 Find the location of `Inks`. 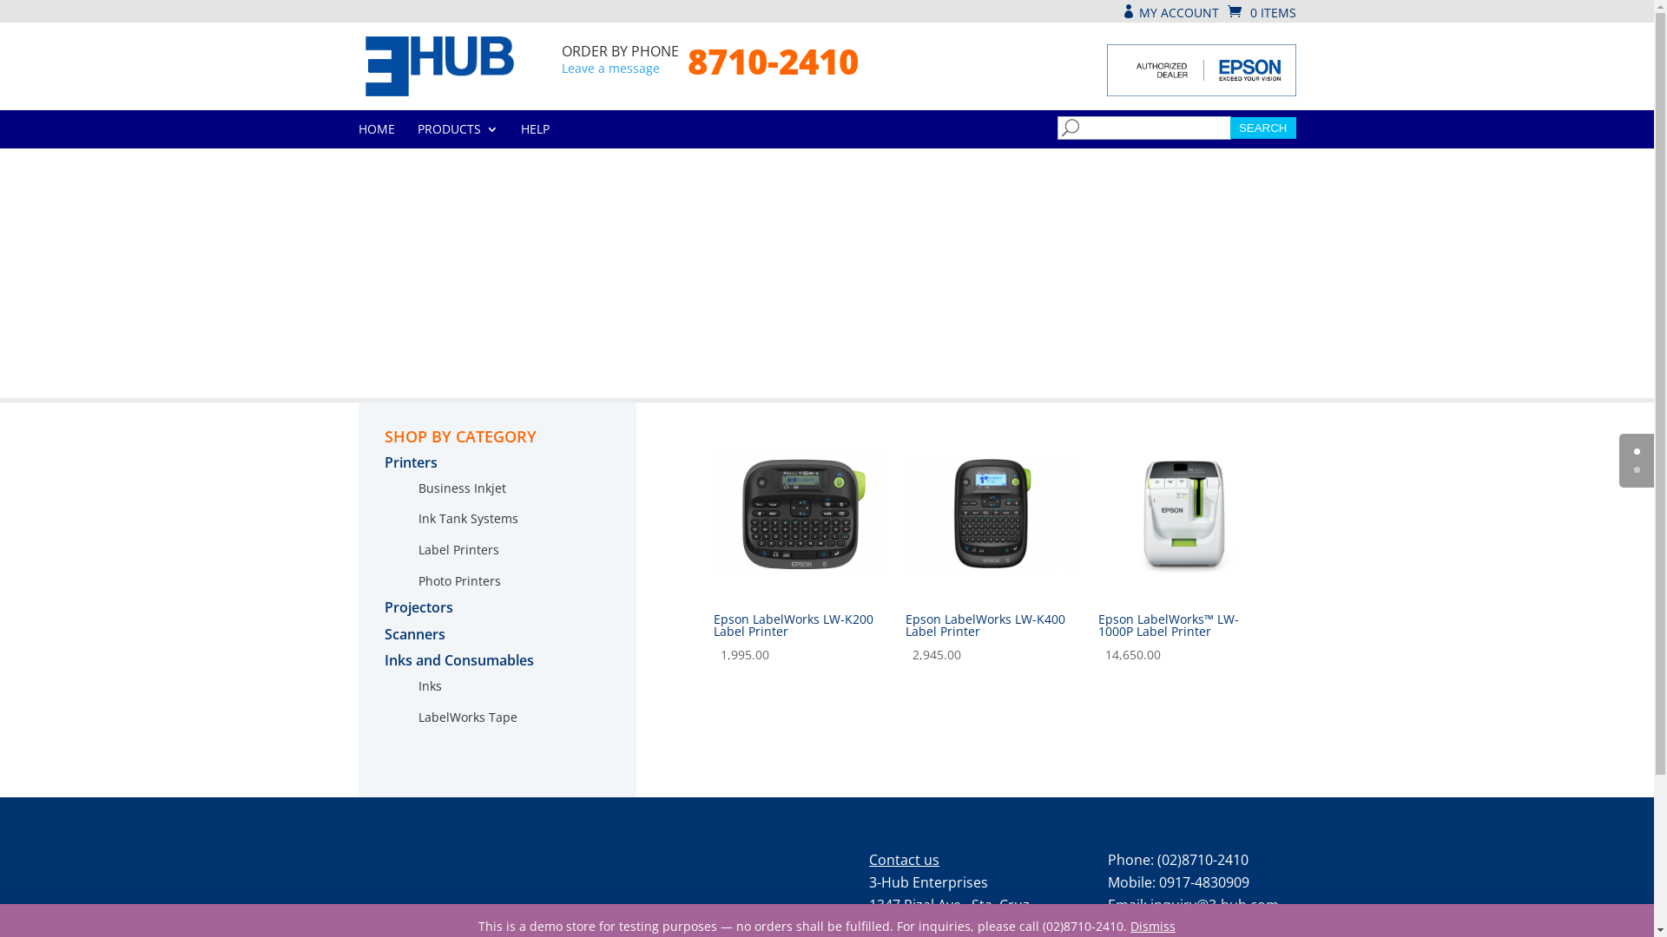

Inks is located at coordinates (430, 685).